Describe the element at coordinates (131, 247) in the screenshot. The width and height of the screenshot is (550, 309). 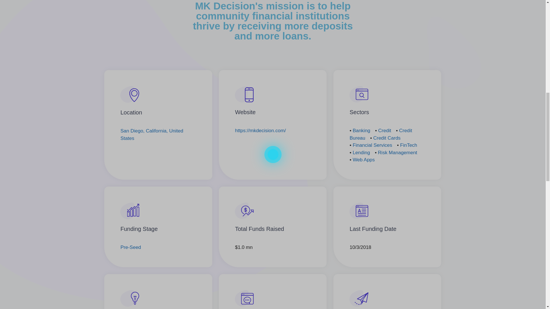
I see `Pre-Seed` at that location.